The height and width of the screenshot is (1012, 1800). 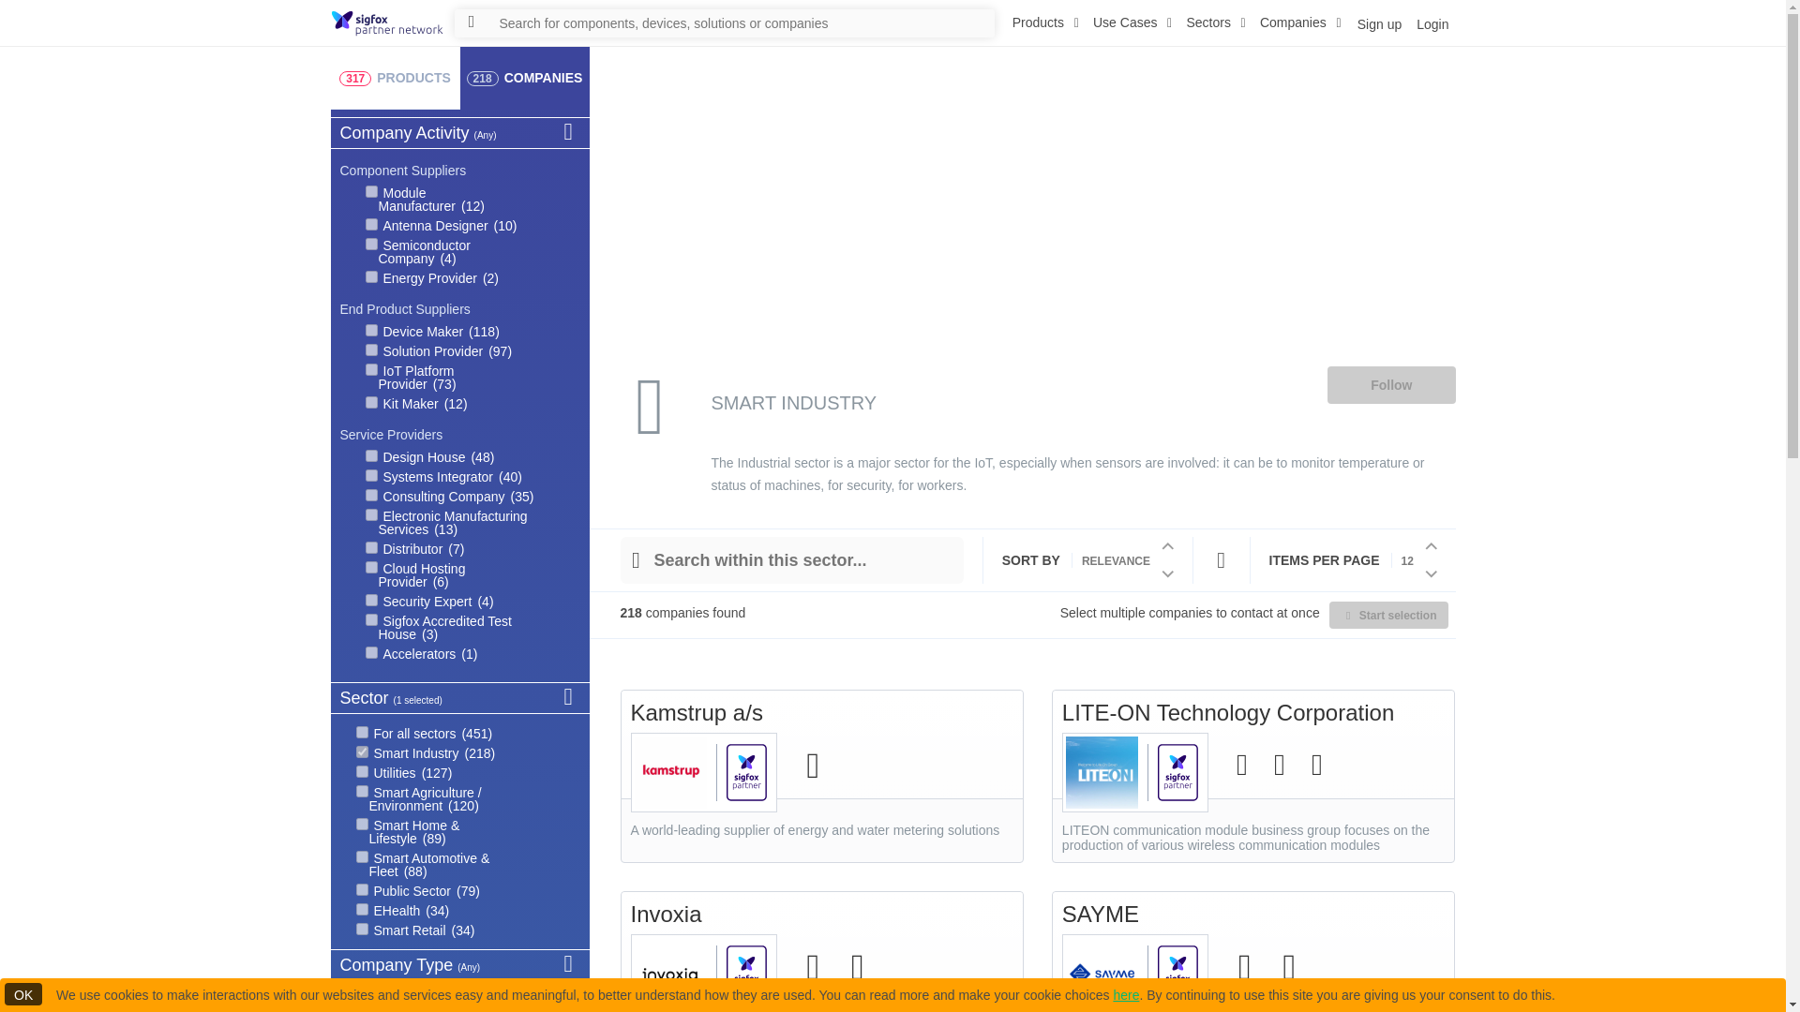 I want to click on on, so click(x=371, y=568).